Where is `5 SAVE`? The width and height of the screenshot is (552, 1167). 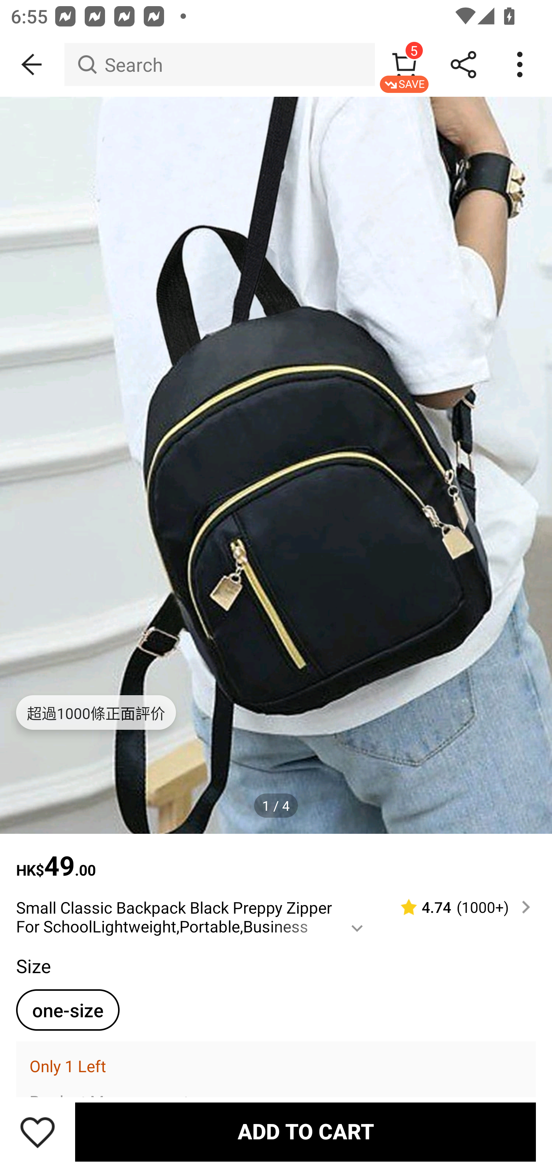
5 SAVE is located at coordinates (404, 64).